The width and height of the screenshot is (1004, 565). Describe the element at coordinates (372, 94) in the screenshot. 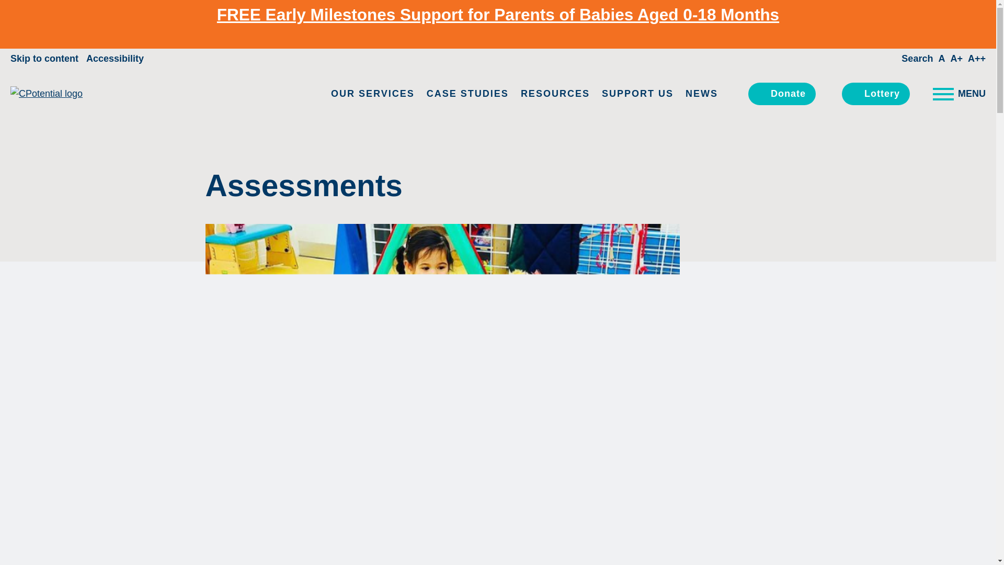

I see `OUR SERVICES` at that location.